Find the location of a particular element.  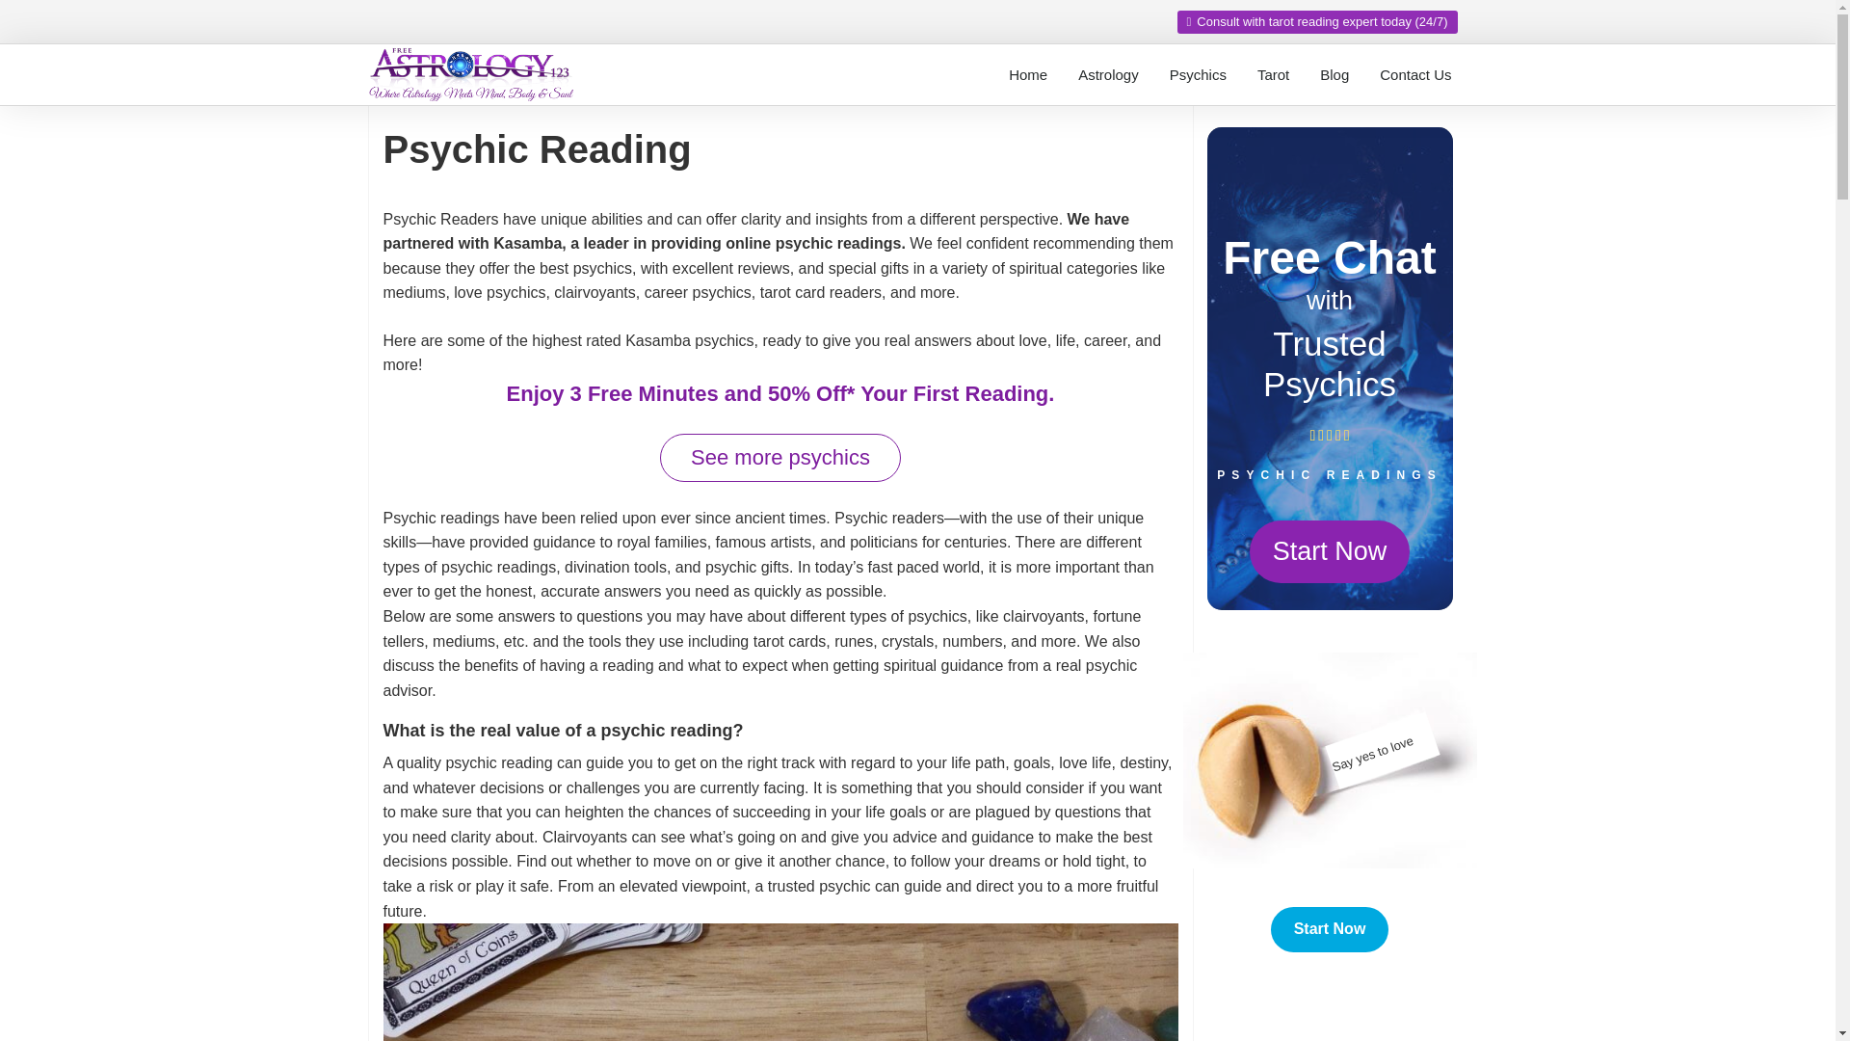

Blog is located at coordinates (1334, 75).